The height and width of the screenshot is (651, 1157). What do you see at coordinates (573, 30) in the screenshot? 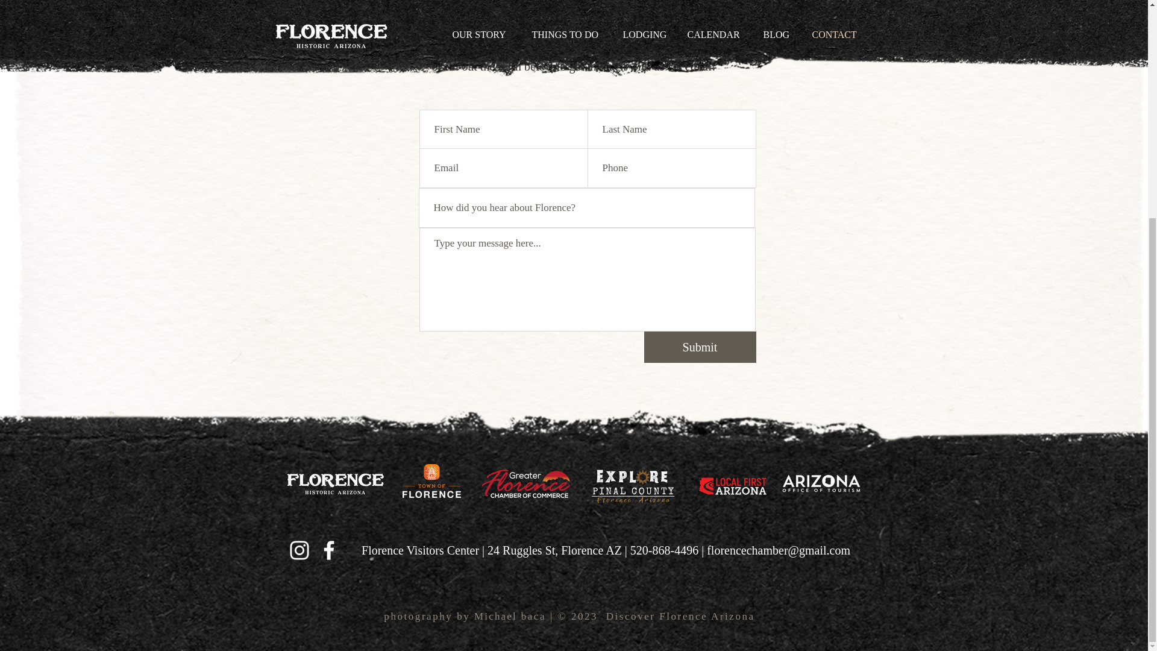
I see `520-868-4496` at bounding box center [573, 30].